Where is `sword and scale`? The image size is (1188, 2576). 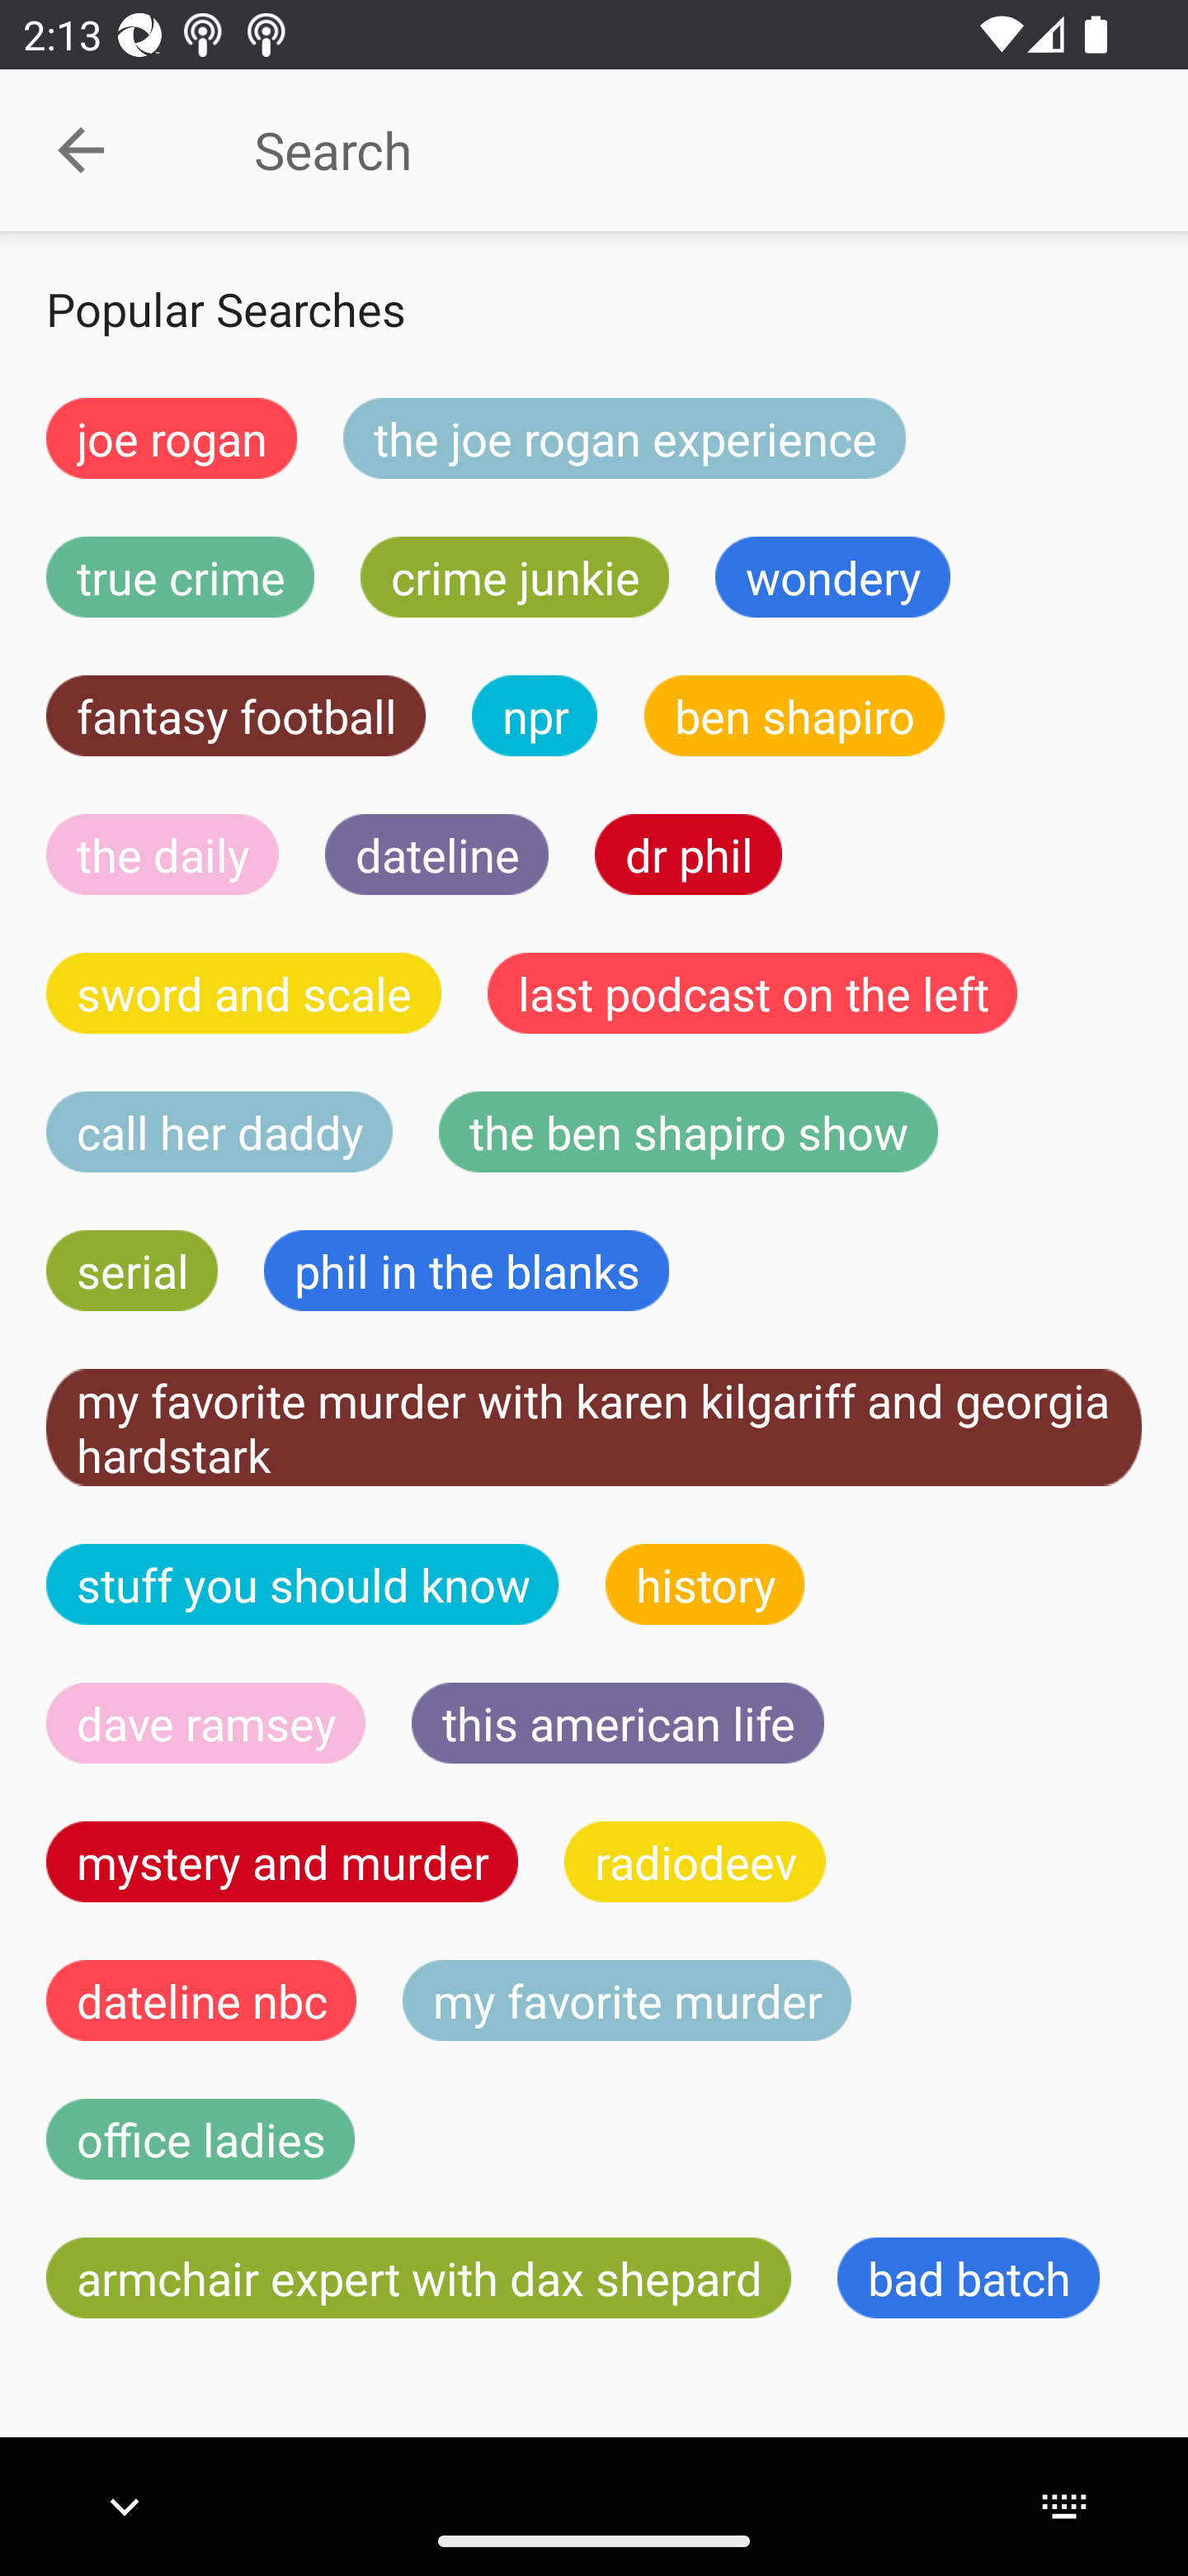
sword and scale is located at coordinates (244, 992).